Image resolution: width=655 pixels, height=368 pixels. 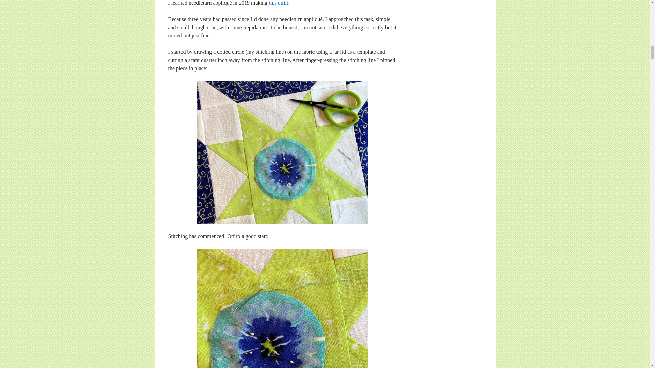 I want to click on this quilt, so click(x=278, y=3).